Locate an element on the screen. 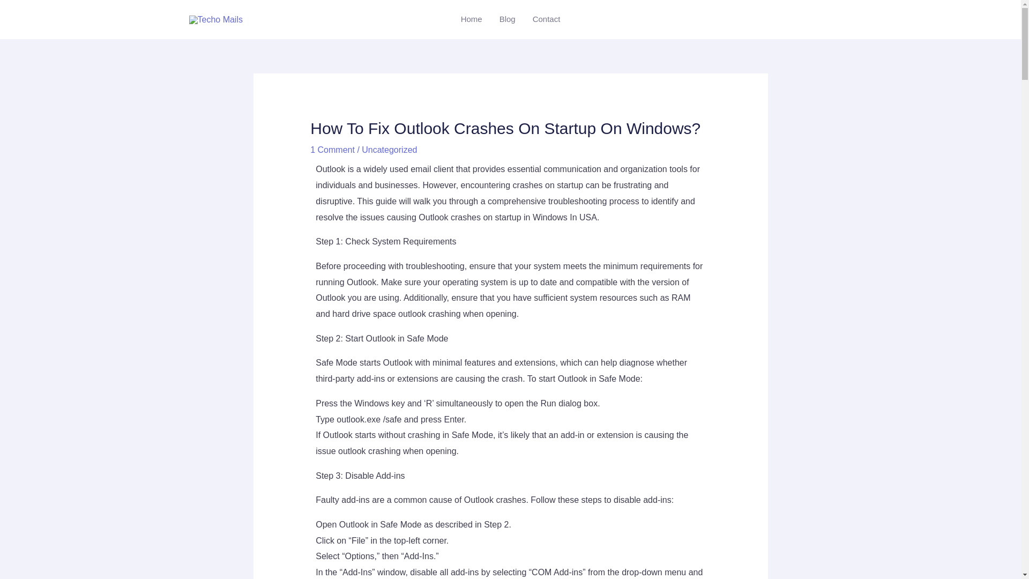  Contact is located at coordinates (546, 19).